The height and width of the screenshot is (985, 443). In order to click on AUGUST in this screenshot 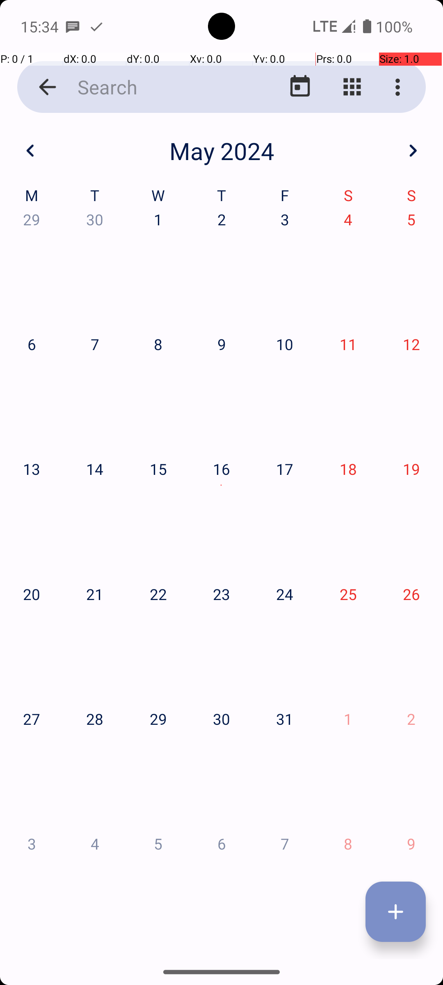, I will do `click(221, 580)`.